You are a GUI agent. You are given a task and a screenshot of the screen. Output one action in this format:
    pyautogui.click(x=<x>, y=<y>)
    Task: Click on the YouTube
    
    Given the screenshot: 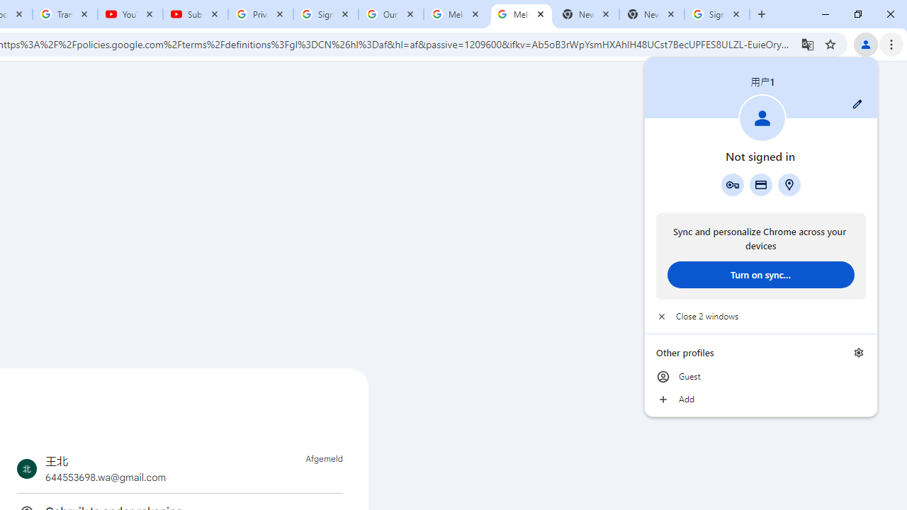 What is the action you would take?
    pyautogui.click(x=130, y=14)
    